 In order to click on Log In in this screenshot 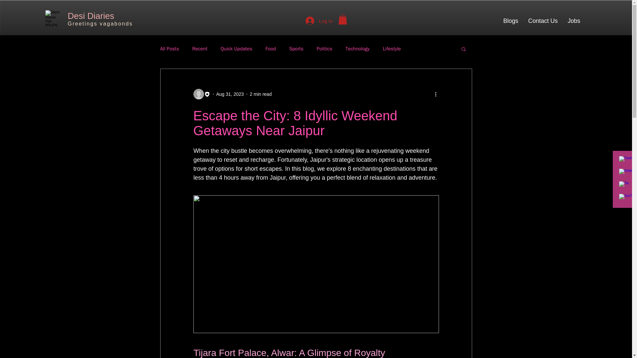, I will do `click(319, 21)`.